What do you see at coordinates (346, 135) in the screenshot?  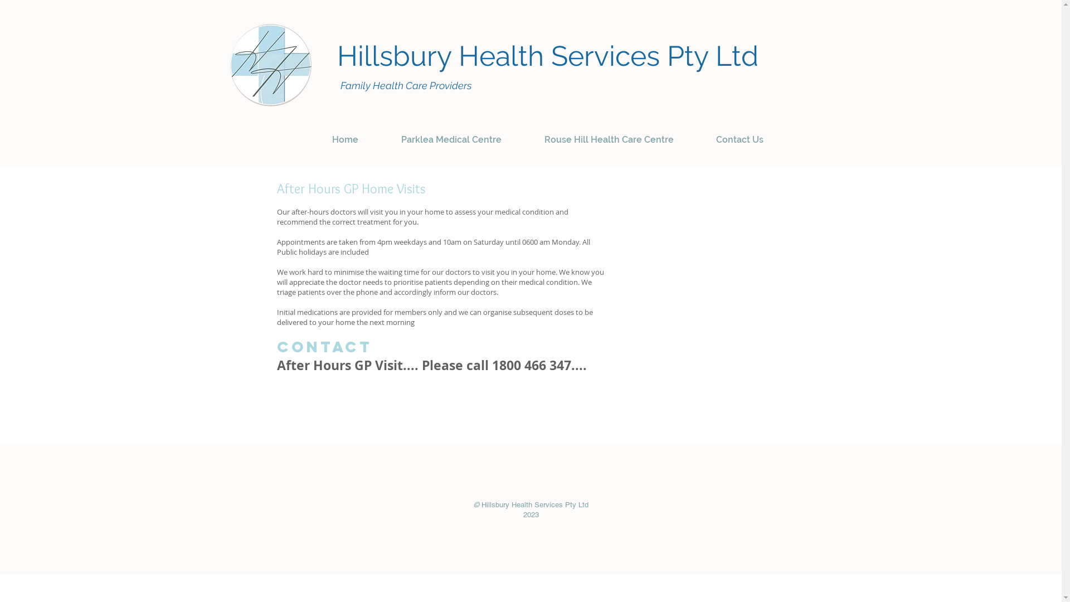 I see `Home` at bounding box center [346, 135].